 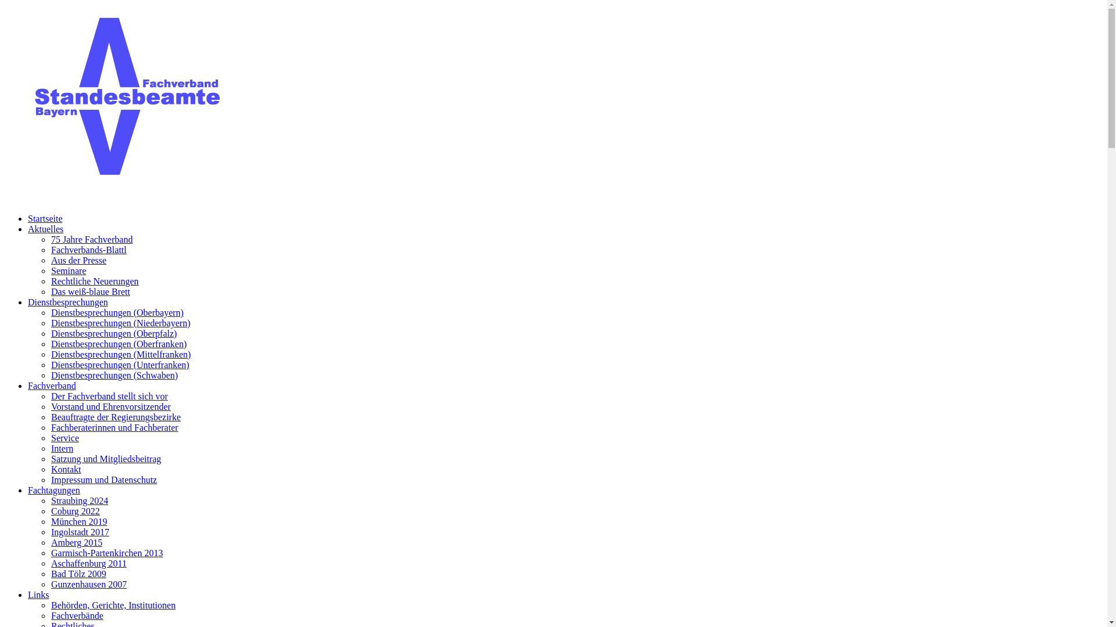 What do you see at coordinates (45, 218) in the screenshot?
I see `Startseite` at bounding box center [45, 218].